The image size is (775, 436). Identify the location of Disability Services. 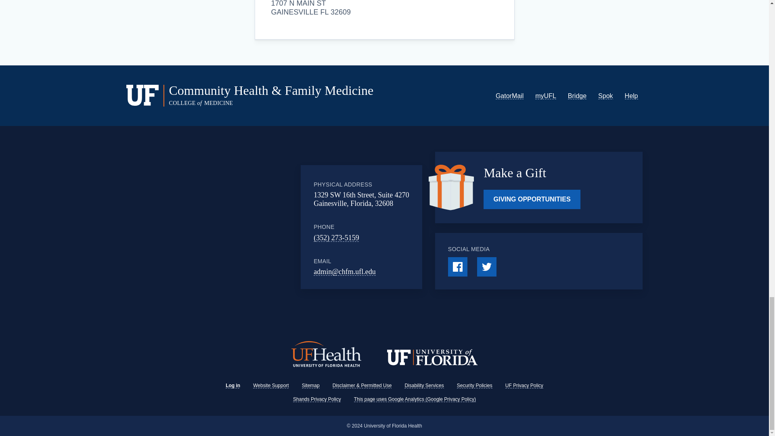
(424, 386).